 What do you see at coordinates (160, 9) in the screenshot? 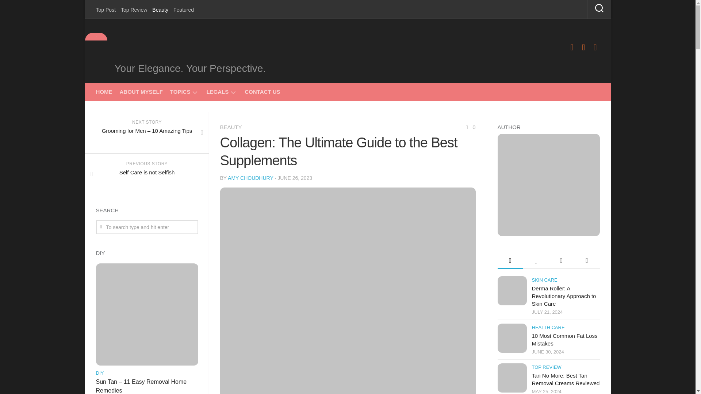
I see `Beauty` at bounding box center [160, 9].